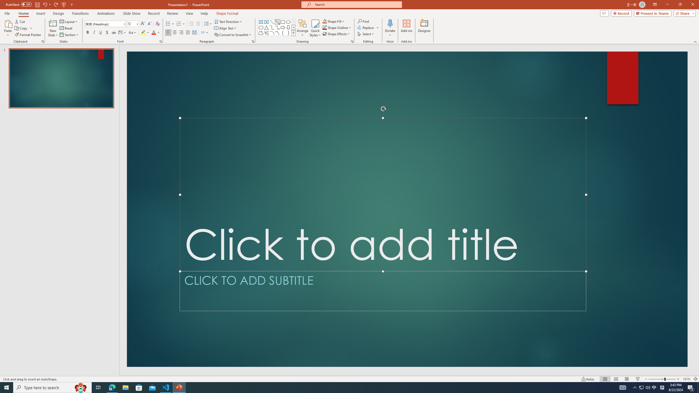  Describe the element at coordinates (336, 34) in the screenshot. I see `Shape Effects` at that location.